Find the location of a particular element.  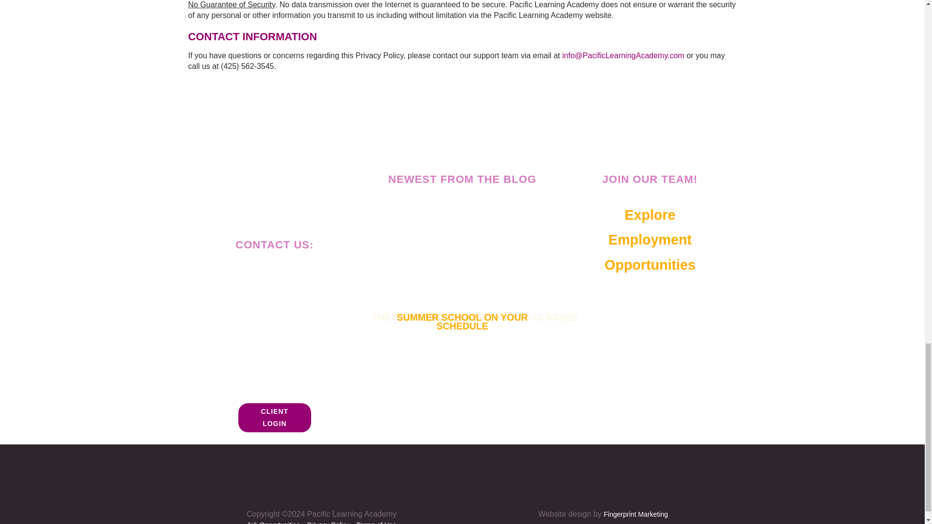

CLIENT LOGIN is located at coordinates (465, 319).